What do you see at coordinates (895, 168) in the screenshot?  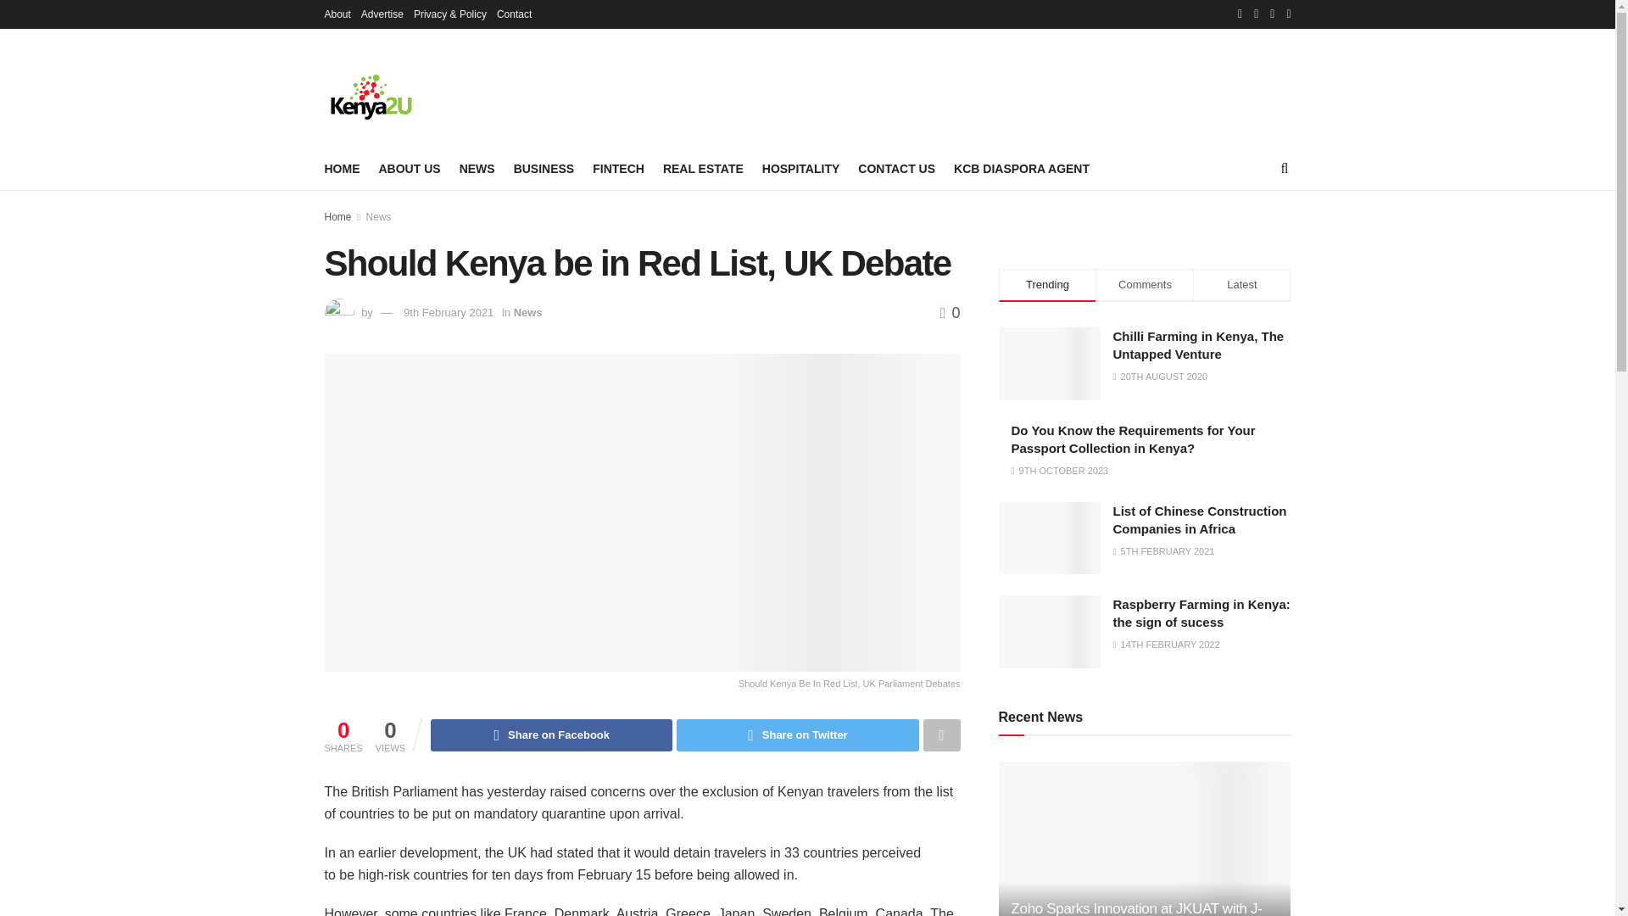 I see `CONTACT US` at bounding box center [895, 168].